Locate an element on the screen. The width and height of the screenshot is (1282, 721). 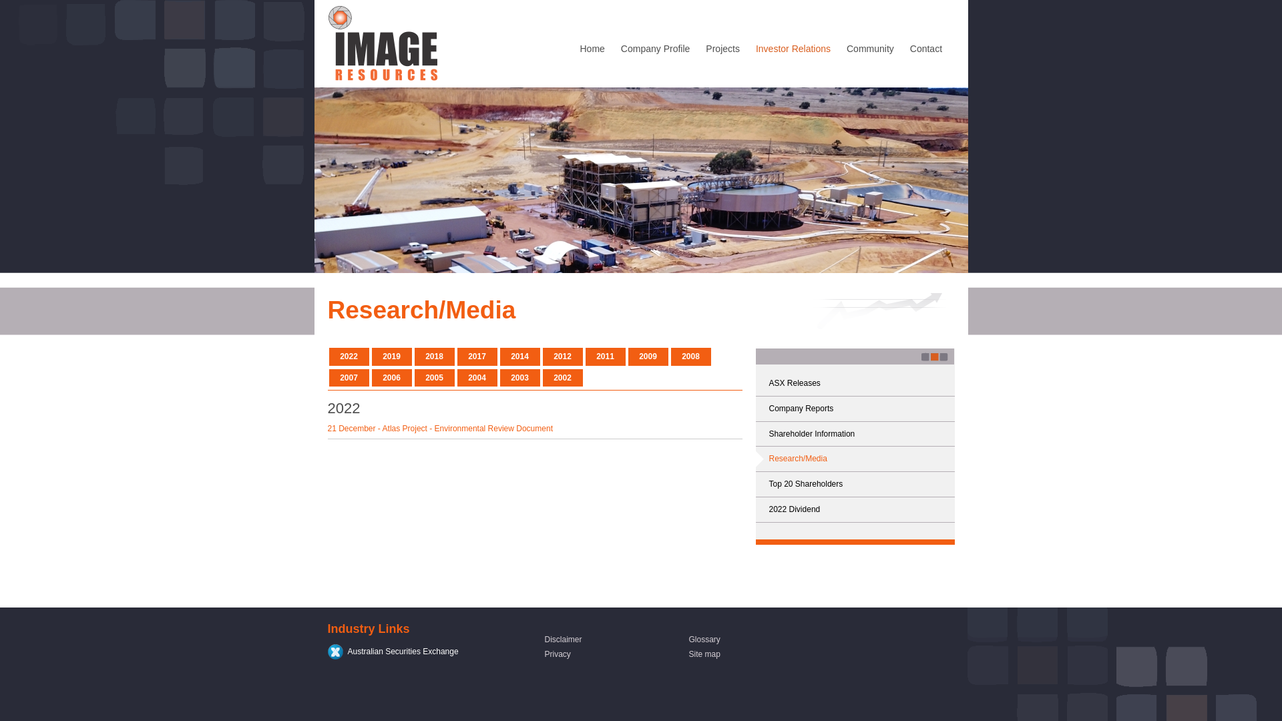
2012 is located at coordinates (562, 356).